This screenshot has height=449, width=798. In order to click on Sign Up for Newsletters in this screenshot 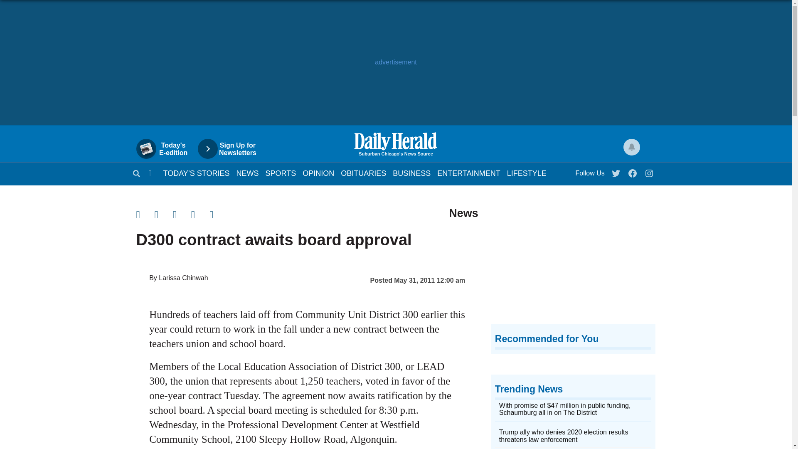, I will do `click(231, 149)`.